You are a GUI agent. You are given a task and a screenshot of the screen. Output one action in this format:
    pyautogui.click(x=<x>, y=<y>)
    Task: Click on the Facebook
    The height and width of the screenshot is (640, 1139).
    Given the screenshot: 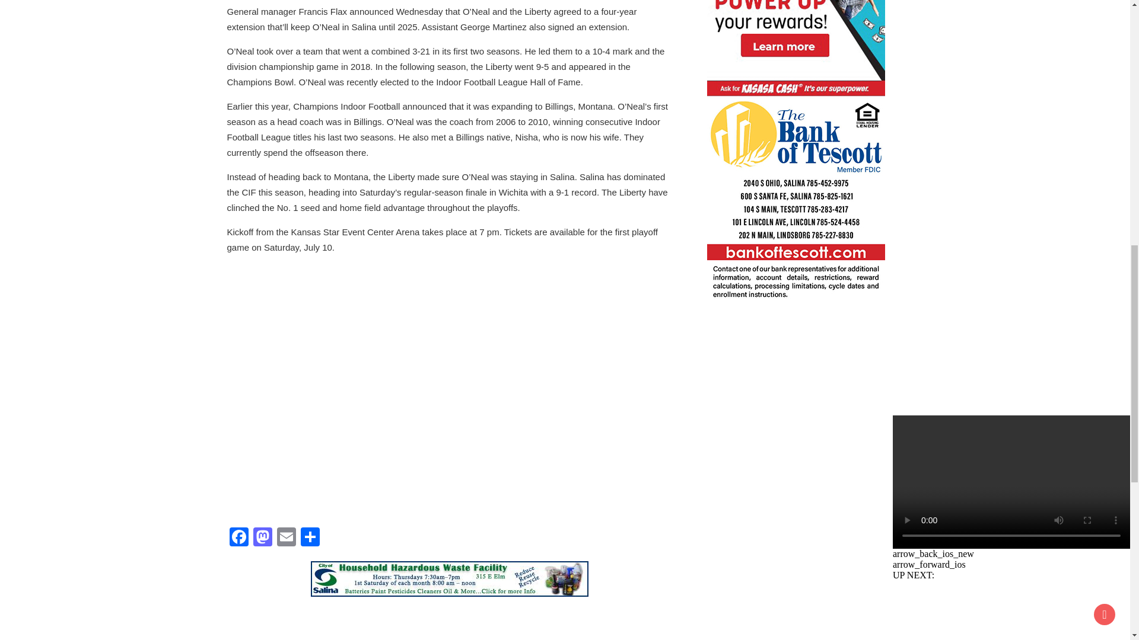 What is the action you would take?
    pyautogui.click(x=238, y=538)
    